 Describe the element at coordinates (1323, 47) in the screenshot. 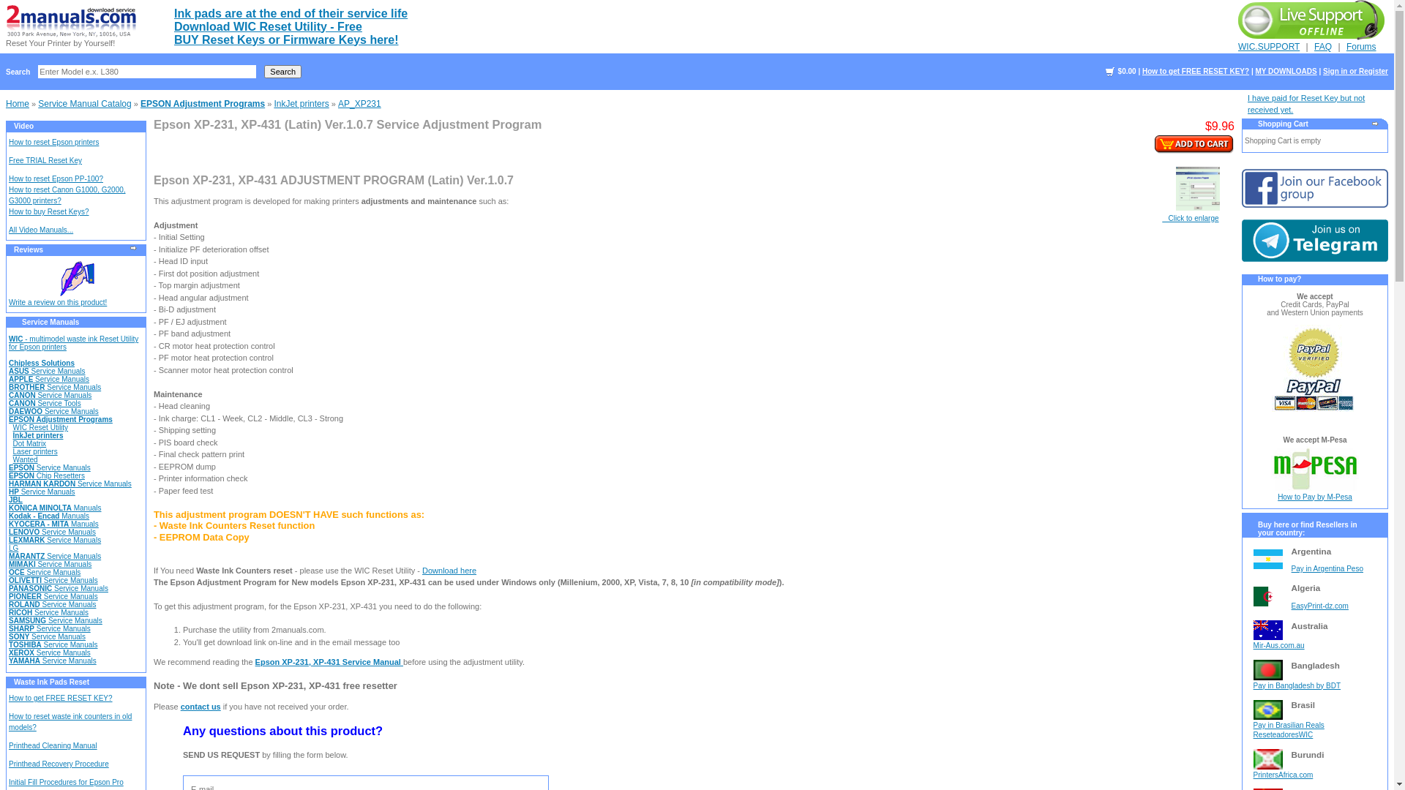

I see `FAQ` at that location.